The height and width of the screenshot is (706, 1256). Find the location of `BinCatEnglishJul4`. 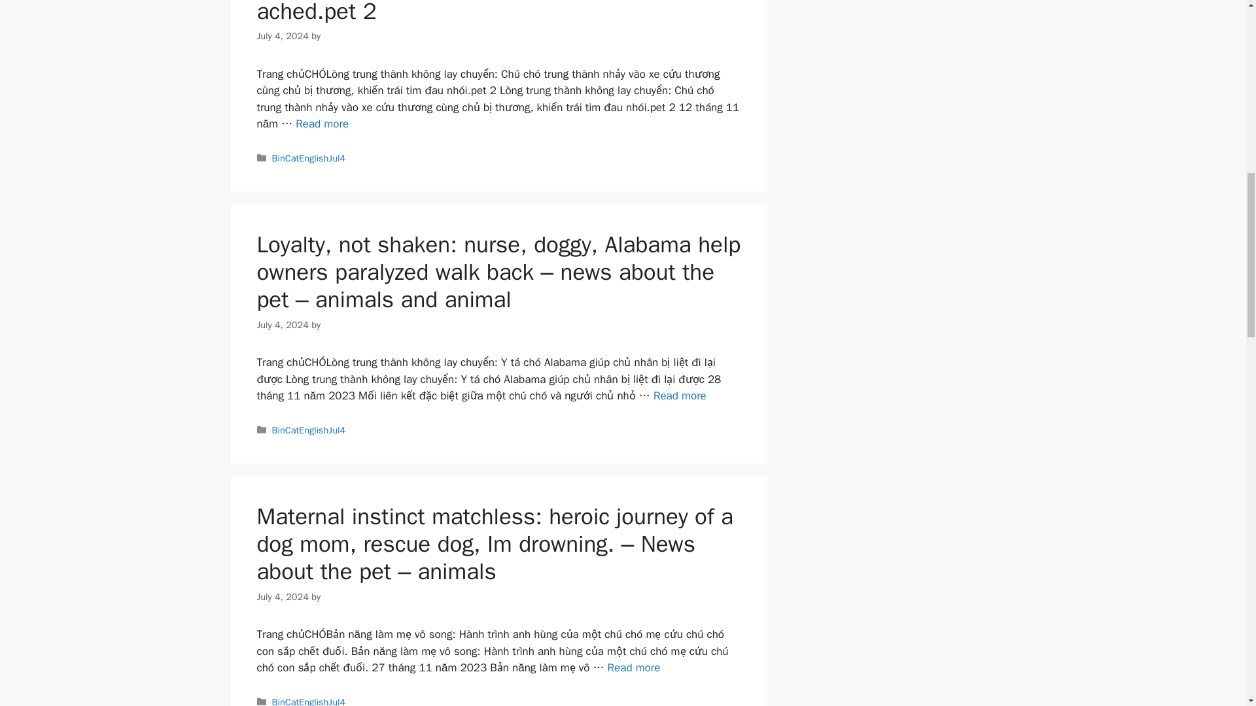

BinCatEnglishJul4 is located at coordinates (309, 701).